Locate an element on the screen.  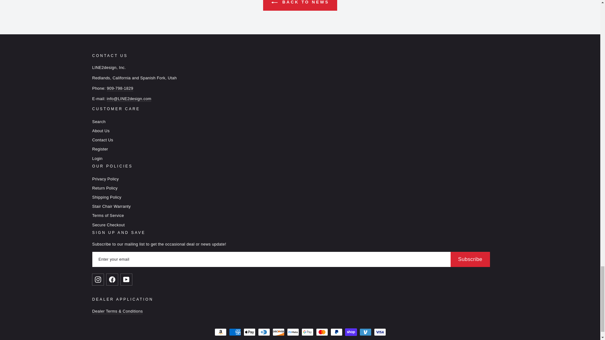
instagram is located at coordinates (98, 280).